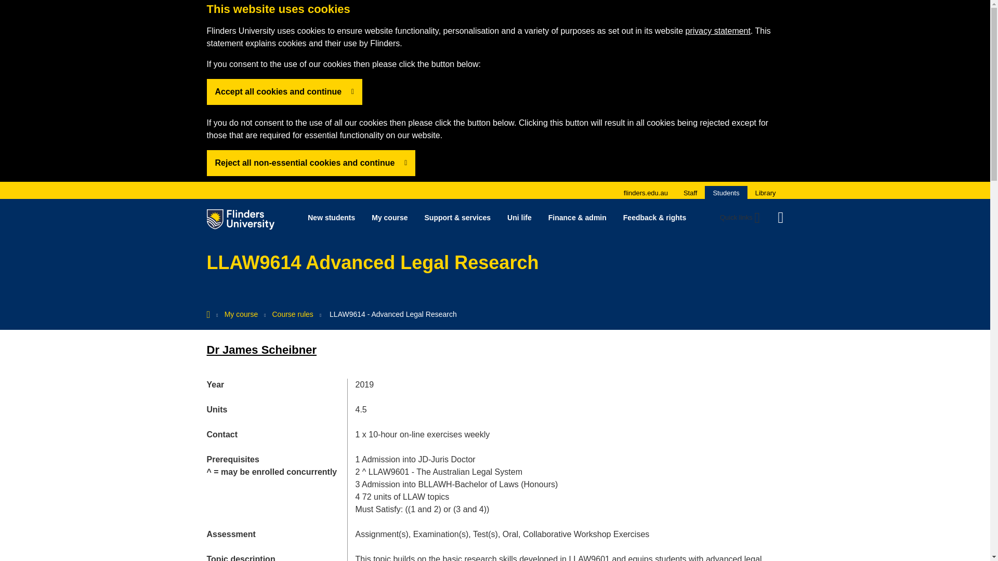  Describe the element at coordinates (311, 163) in the screenshot. I see `Accept and continue` at that location.